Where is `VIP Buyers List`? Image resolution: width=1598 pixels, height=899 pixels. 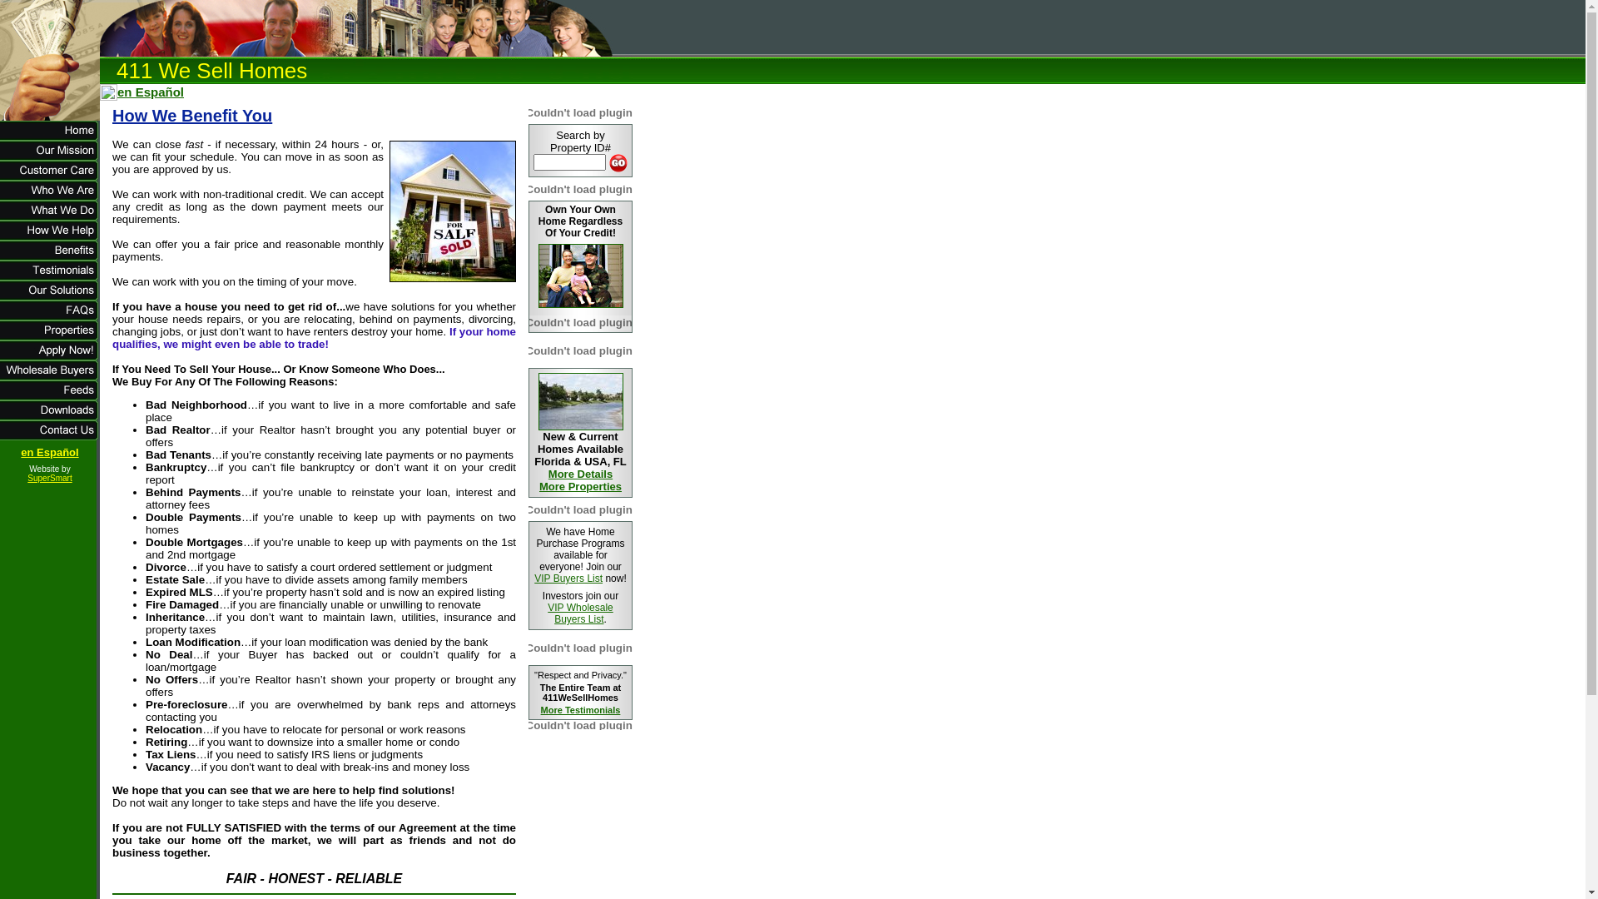
VIP Buyers List is located at coordinates (568, 579).